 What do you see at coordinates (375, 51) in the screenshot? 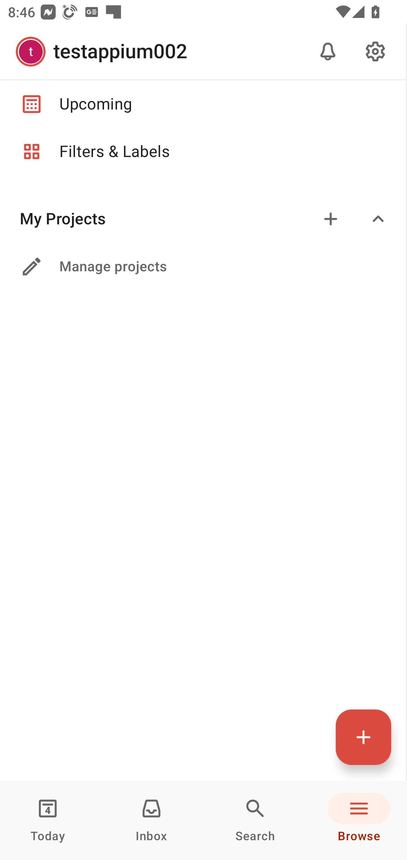
I see `Settings` at bounding box center [375, 51].